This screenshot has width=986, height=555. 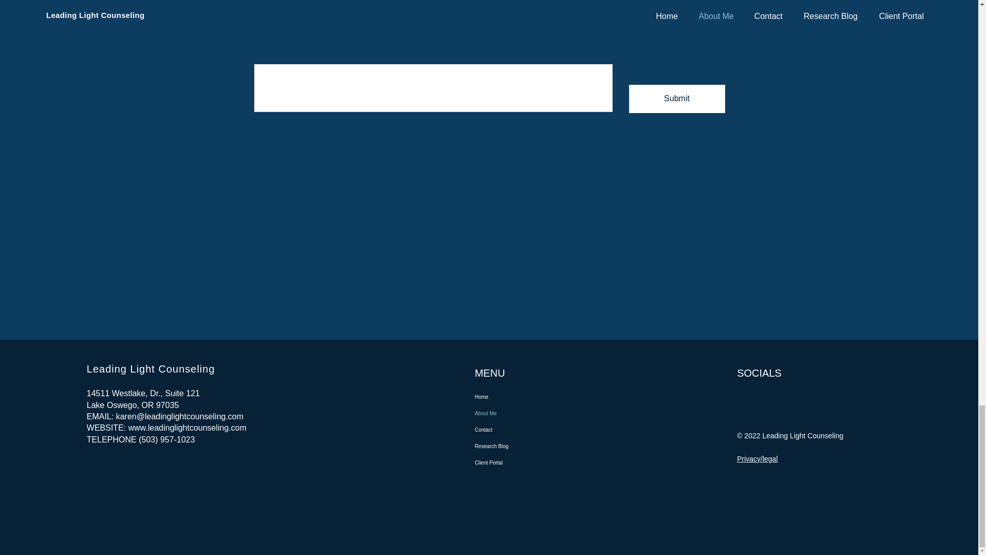 What do you see at coordinates (677, 99) in the screenshot?
I see `Submit` at bounding box center [677, 99].